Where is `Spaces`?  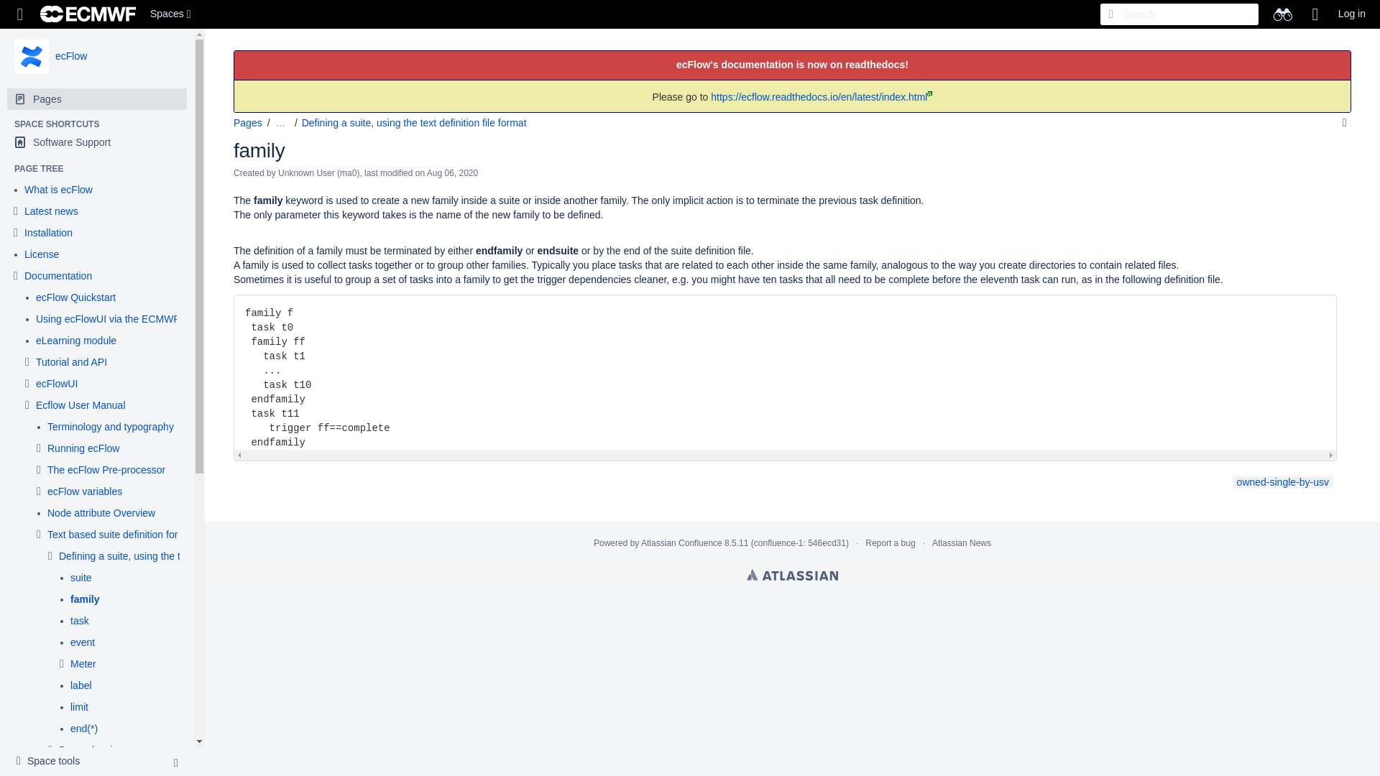 Spaces is located at coordinates (172, 14).